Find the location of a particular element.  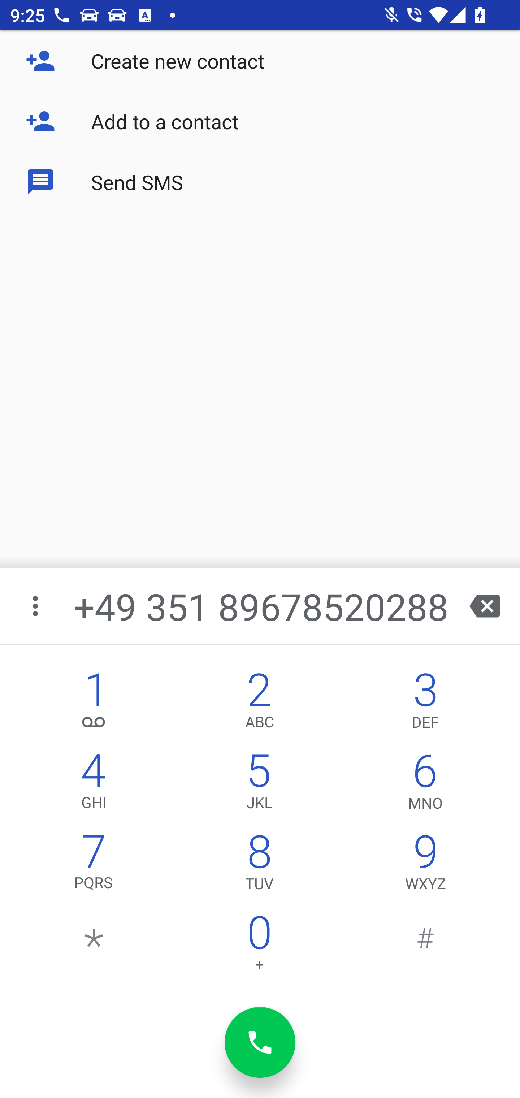

8,TUV 8 TUV is located at coordinates (259, 865).